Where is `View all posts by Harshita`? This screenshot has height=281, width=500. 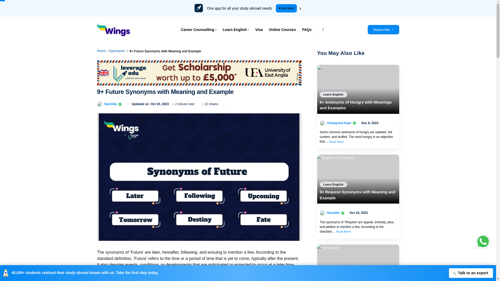
View all posts by Harshita is located at coordinates (333, 213).